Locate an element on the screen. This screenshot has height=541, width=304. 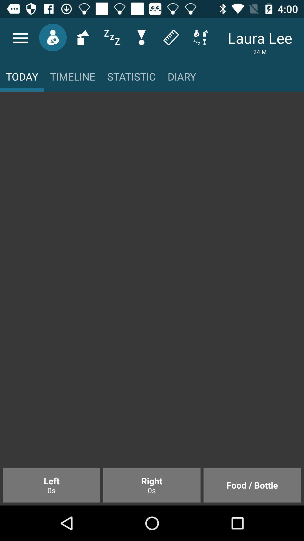
turn on item to the left of the right
0s is located at coordinates (52, 485).